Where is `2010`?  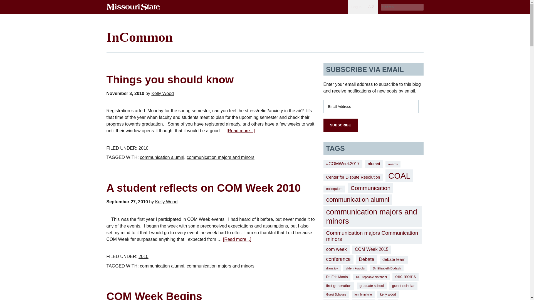 2010 is located at coordinates (143, 148).